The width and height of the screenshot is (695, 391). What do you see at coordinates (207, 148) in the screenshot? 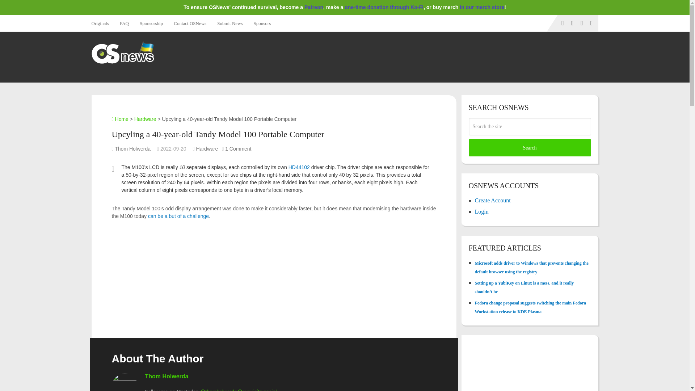
I see `View all posts in Hardware` at bounding box center [207, 148].